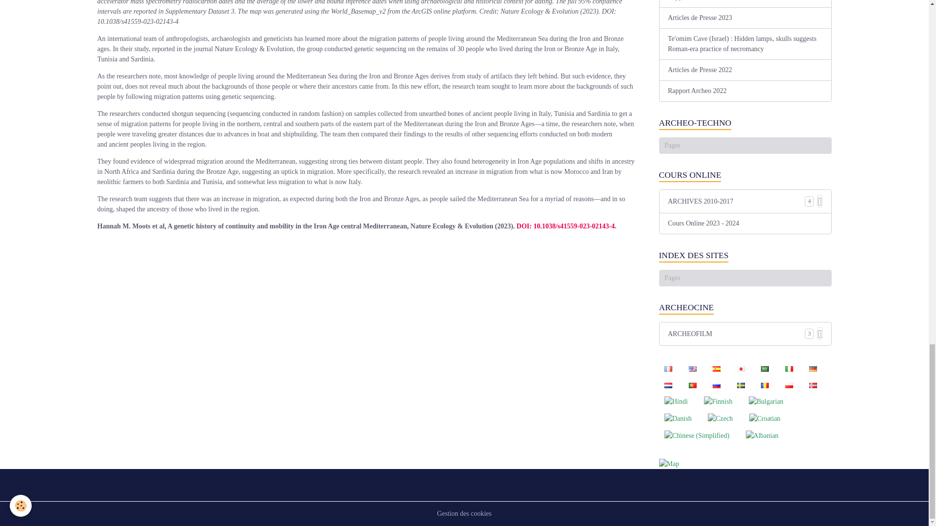  Describe the element at coordinates (721, 418) in the screenshot. I see `Czech` at that location.